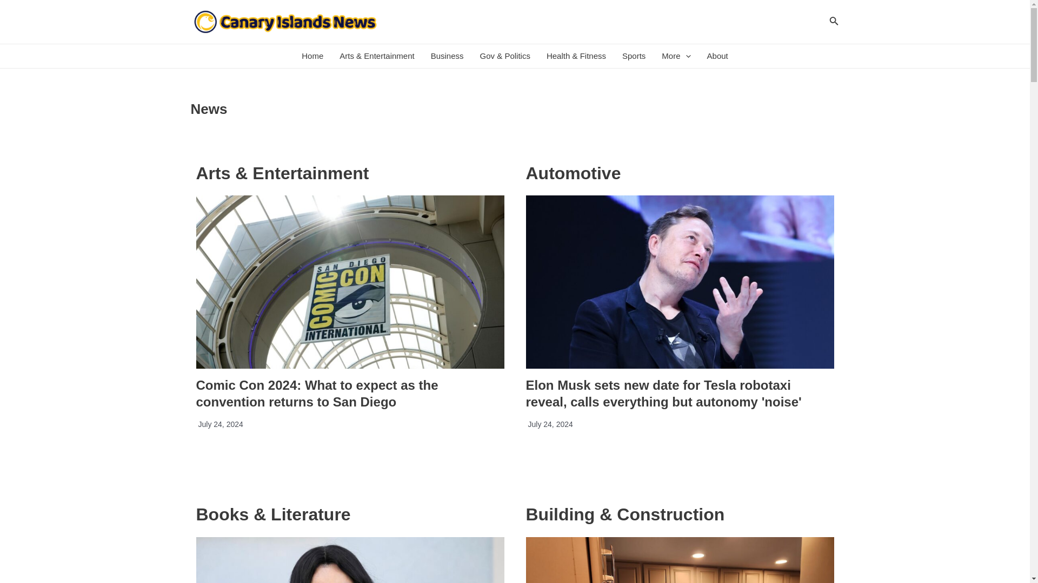  I want to click on Sports, so click(634, 56).